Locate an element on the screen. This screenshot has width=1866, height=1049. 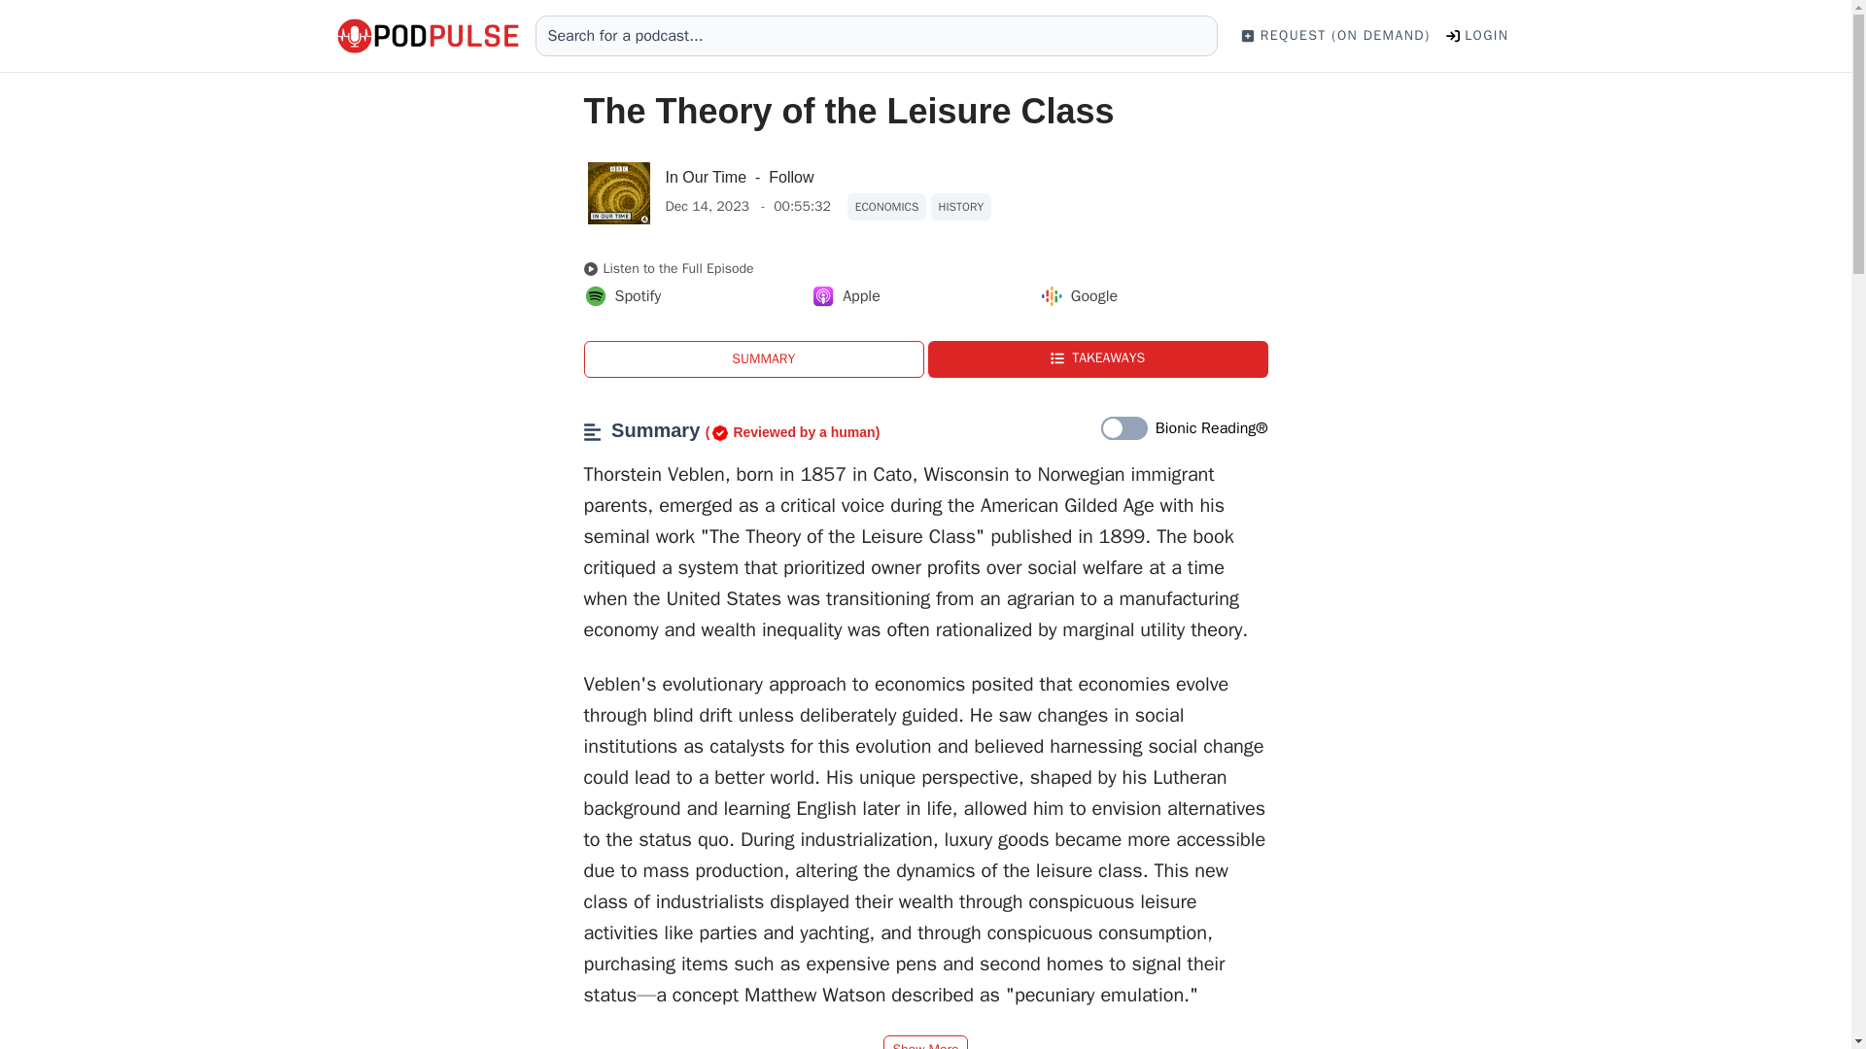
ECONOMICS is located at coordinates (886, 206).